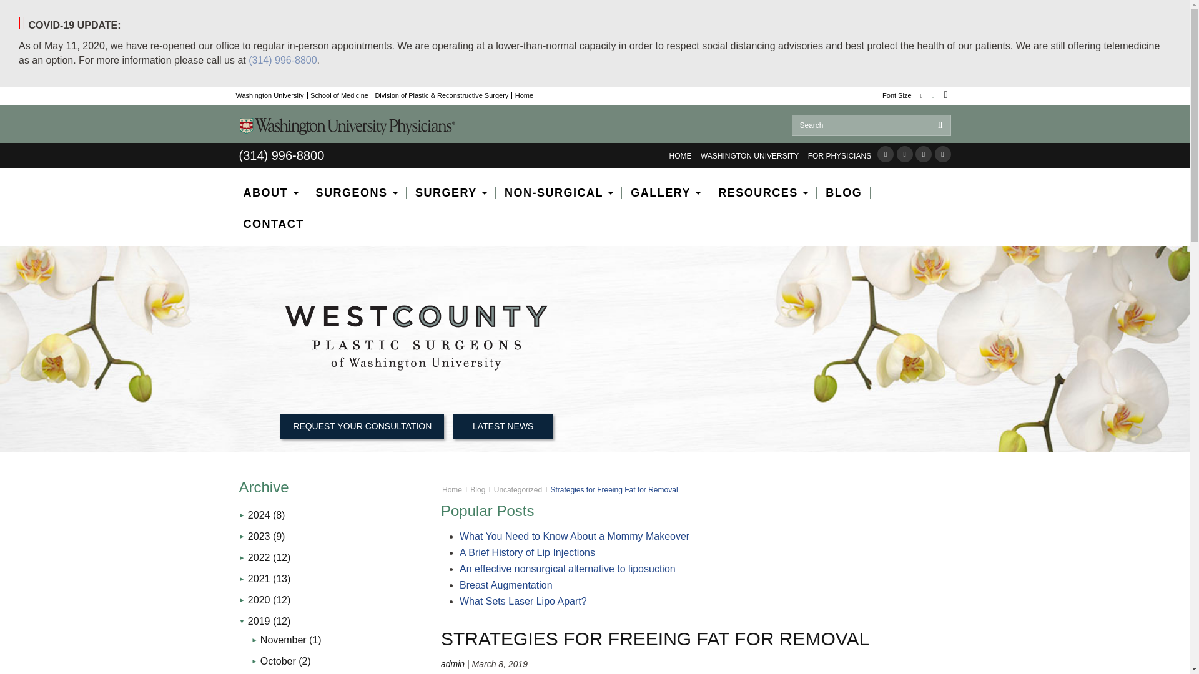 Image resolution: width=1199 pixels, height=674 pixels. I want to click on 2024, so click(262, 514).